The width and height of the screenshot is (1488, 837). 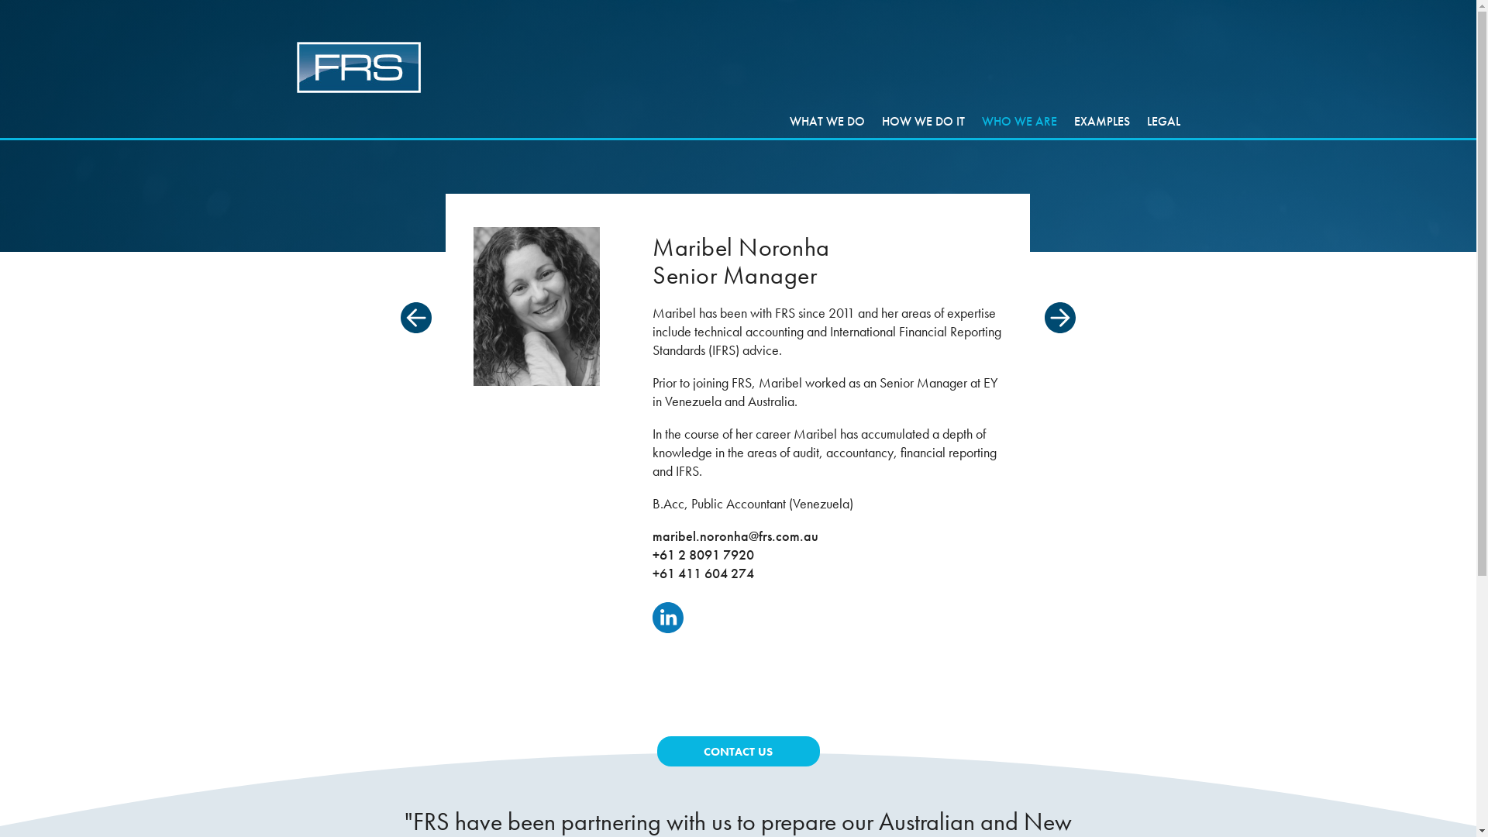 What do you see at coordinates (735, 536) in the screenshot?
I see `maribel.noronha@frs.com.au` at bounding box center [735, 536].